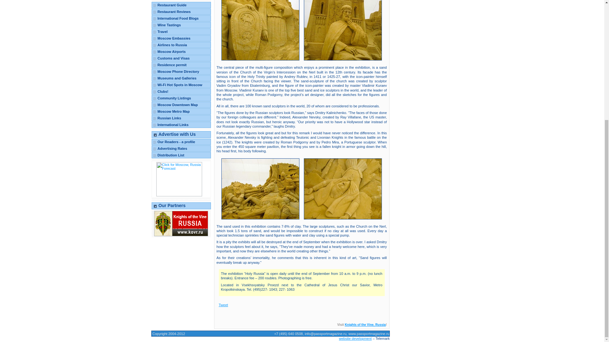 This screenshot has width=609, height=342. Describe the element at coordinates (181, 72) in the screenshot. I see `Moscow Phone Directory` at that location.